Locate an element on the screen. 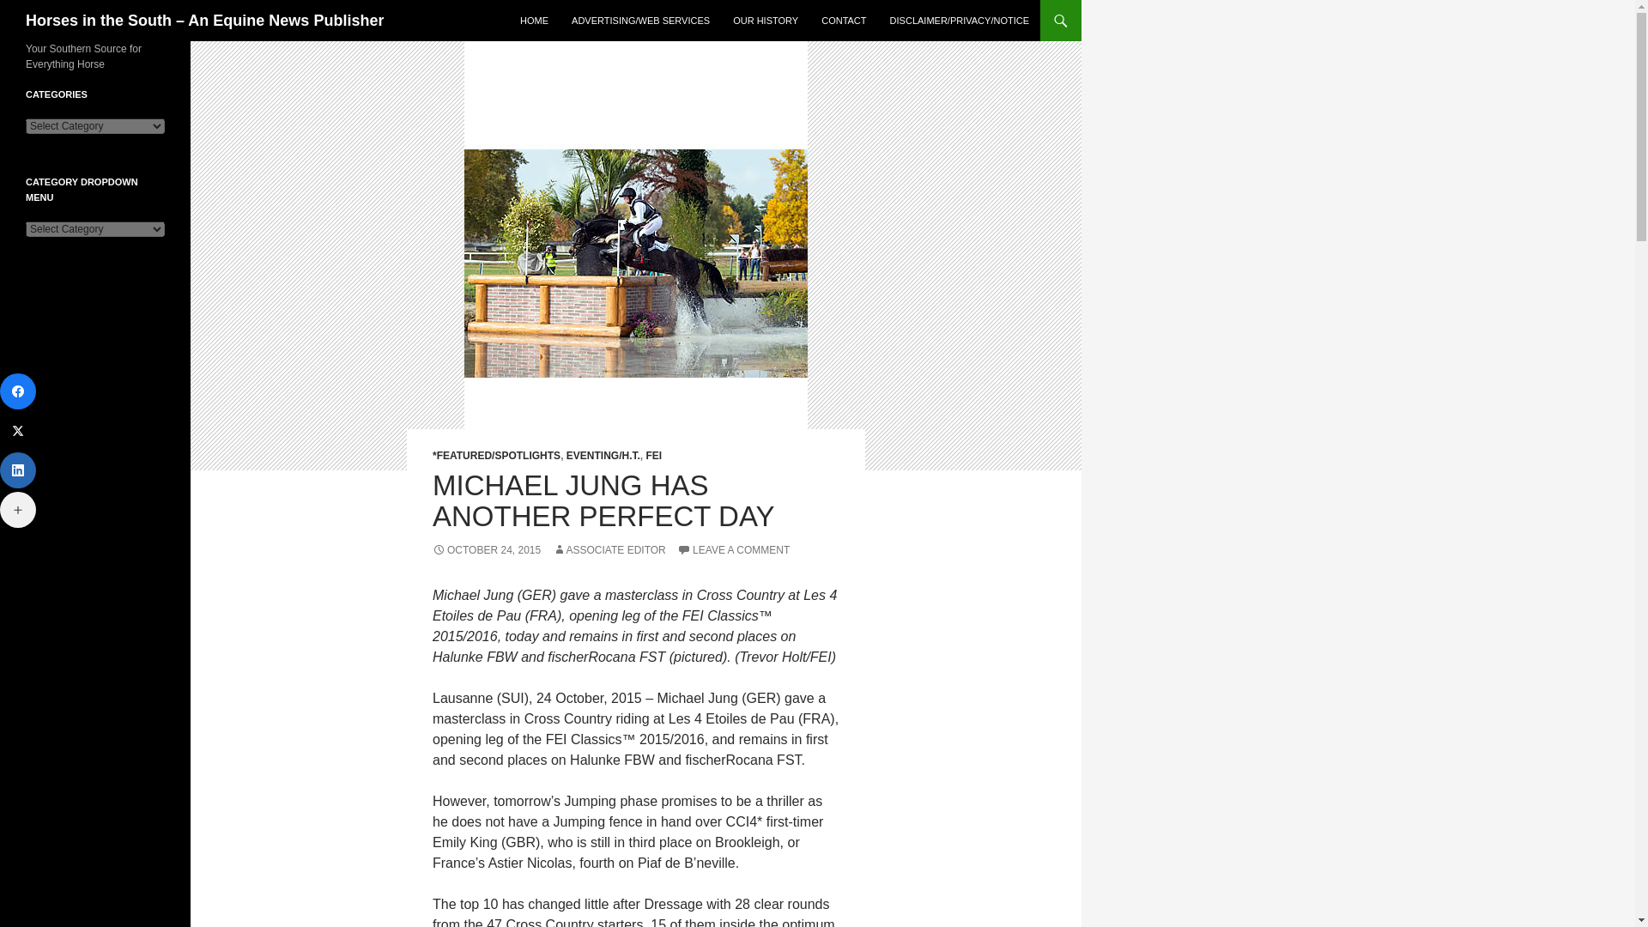  OCTOBER 24, 2015 is located at coordinates (486, 549).